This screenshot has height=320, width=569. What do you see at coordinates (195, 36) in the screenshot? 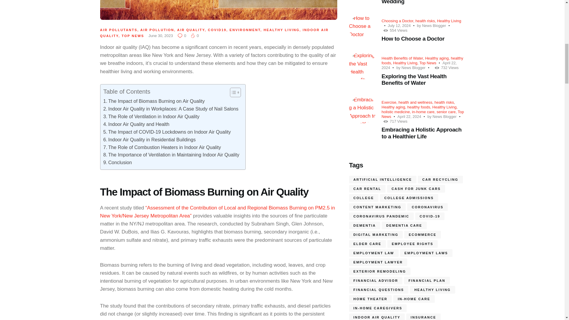
I see `Like` at bounding box center [195, 36].